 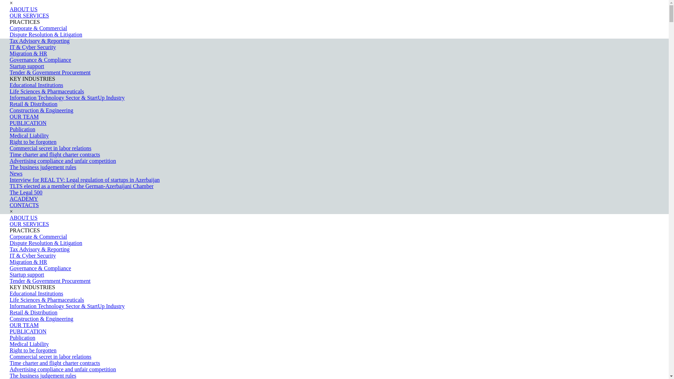 I want to click on Life Sciences & Pharmaceuticals, so click(x=47, y=300).